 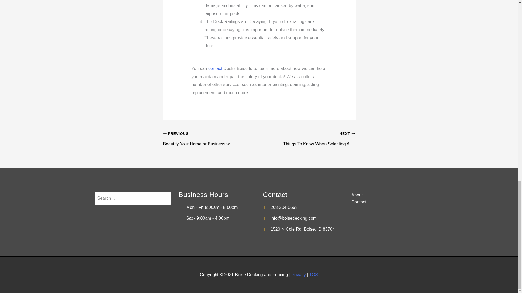 What do you see at coordinates (301, 207) in the screenshot?
I see `208-204-0668` at bounding box center [301, 207].